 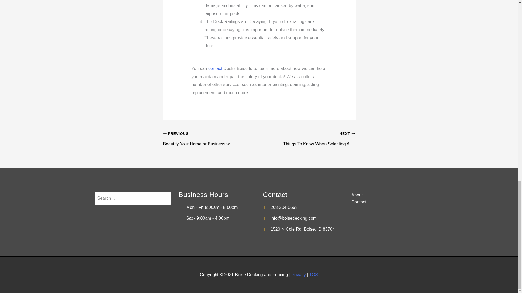 What do you see at coordinates (301, 207) in the screenshot?
I see `208-204-0668` at bounding box center [301, 207].